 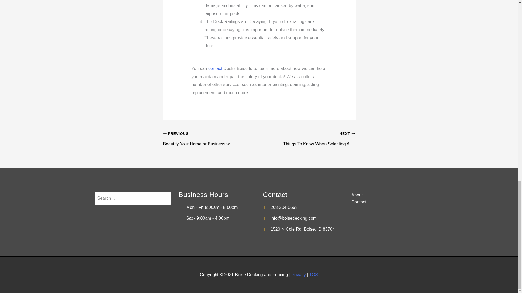 What do you see at coordinates (301, 207) in the screenshot?
I see `208-204-0668` at bounding box center [301, 207].